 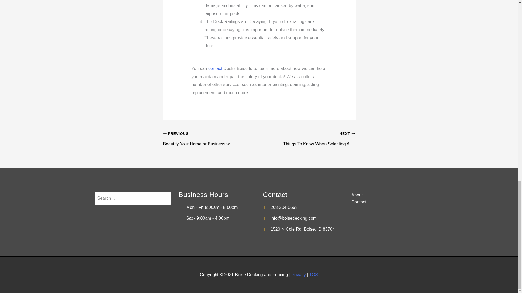 What do you see at coordinates (301, 207) in the screenshot?
I see `208-204-0668` at bounding box center [301, 207].